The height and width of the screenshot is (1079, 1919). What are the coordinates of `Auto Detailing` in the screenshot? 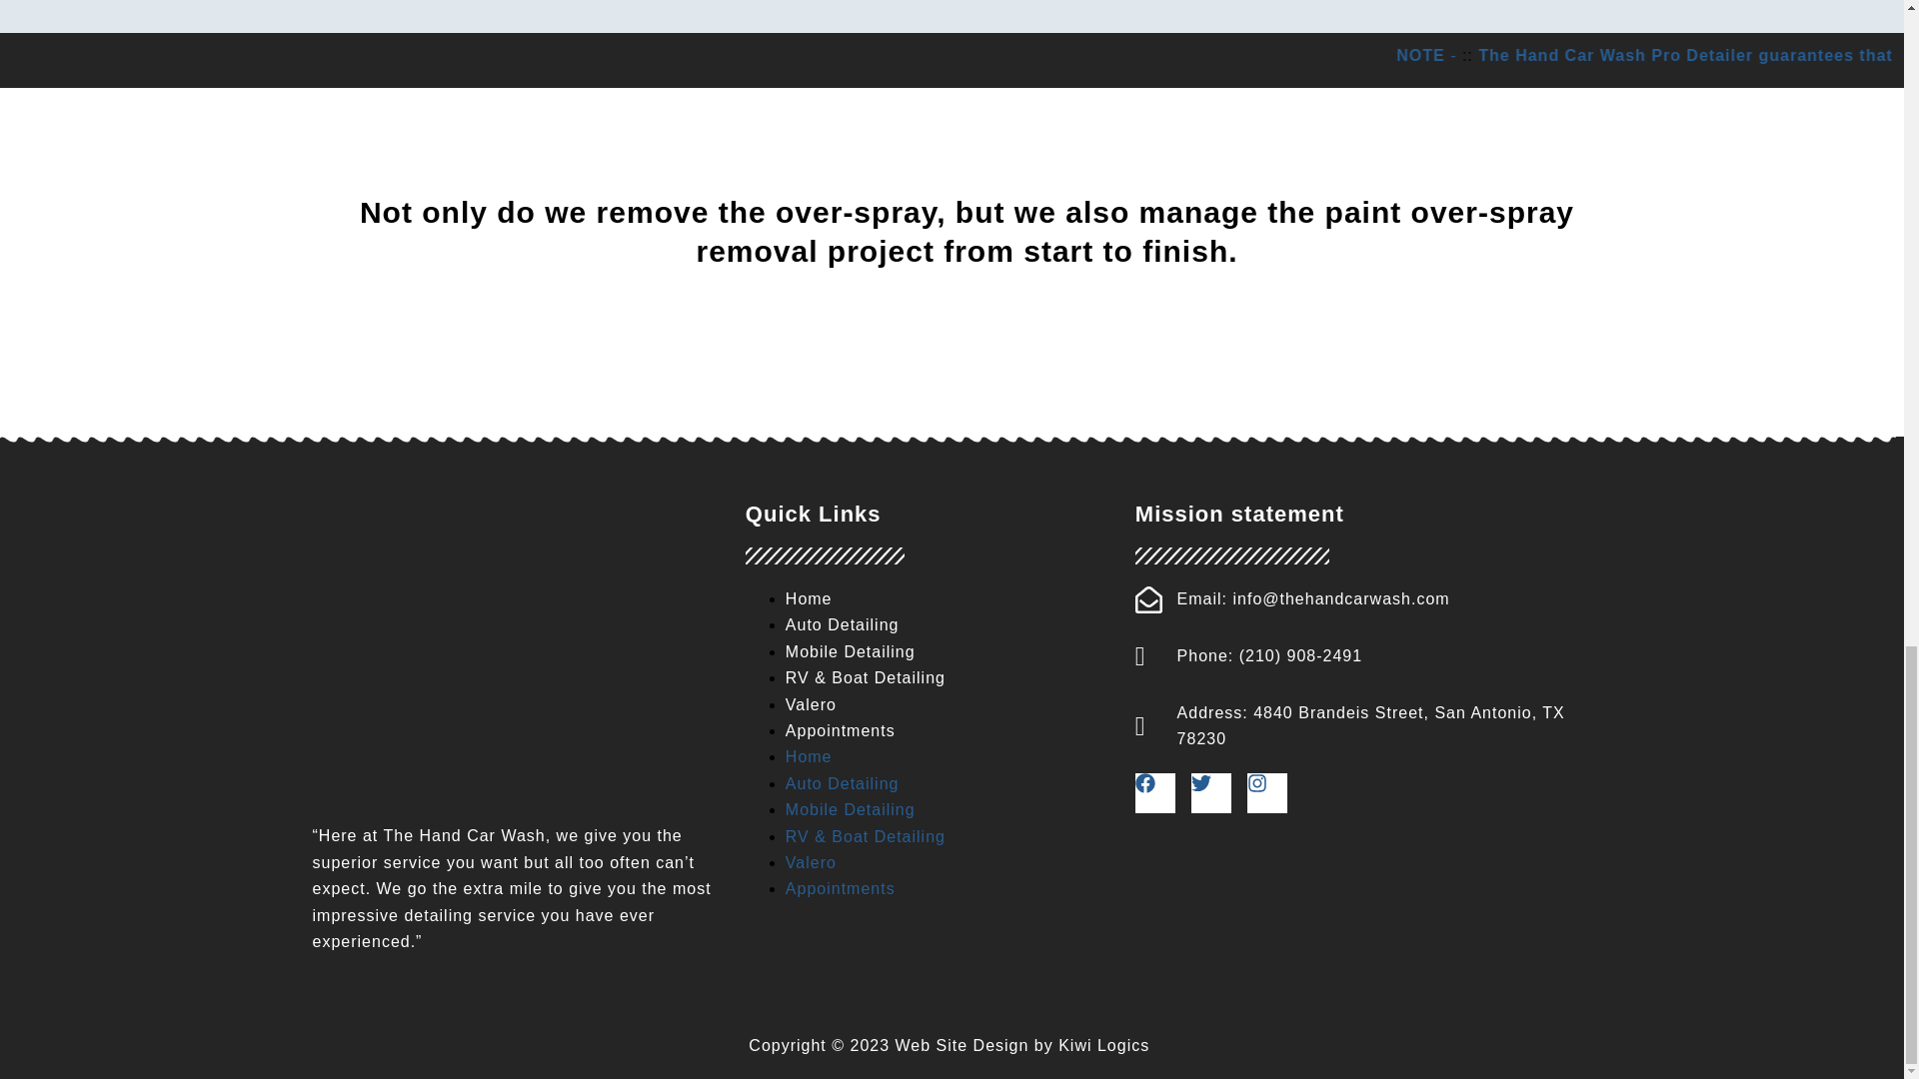 It's located at (842, 623).